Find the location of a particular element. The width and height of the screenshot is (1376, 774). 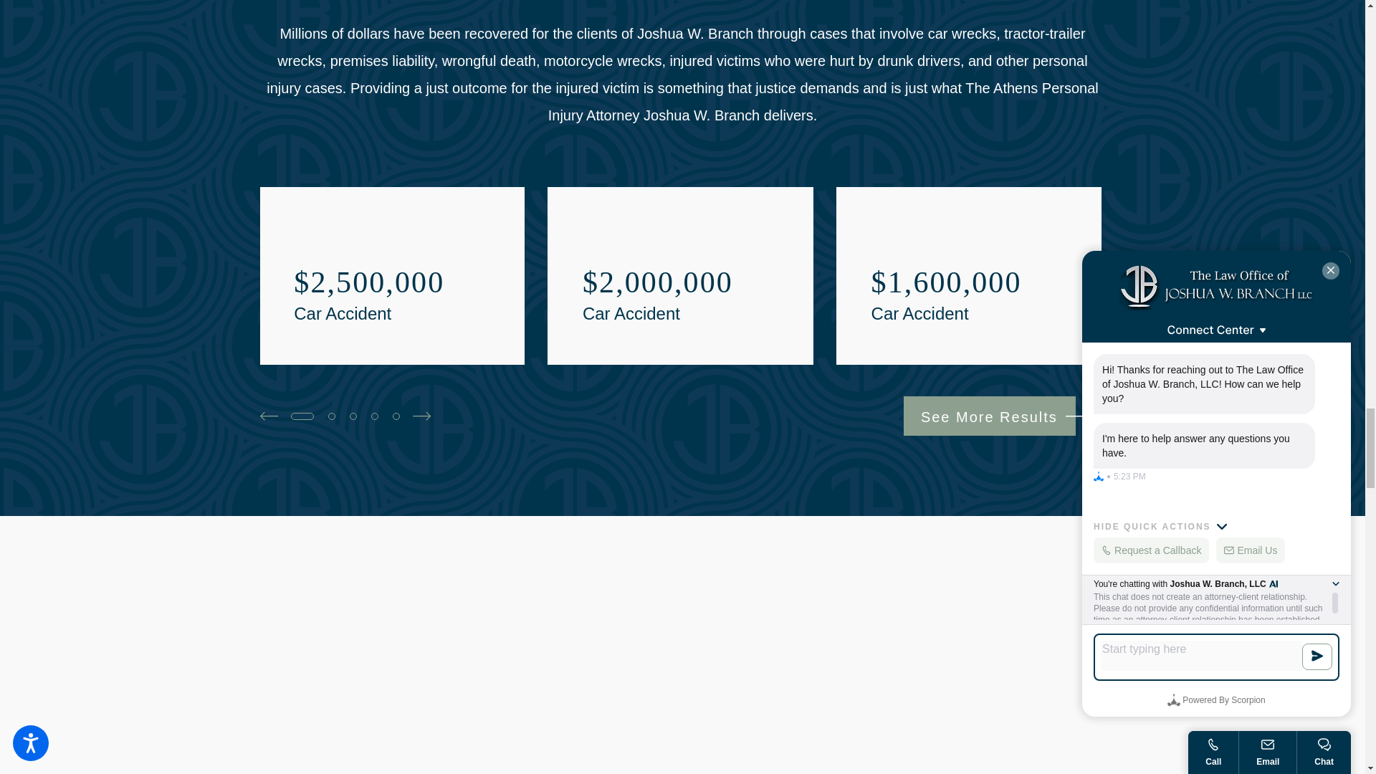

View previous item is located at coordinates (268, 416).